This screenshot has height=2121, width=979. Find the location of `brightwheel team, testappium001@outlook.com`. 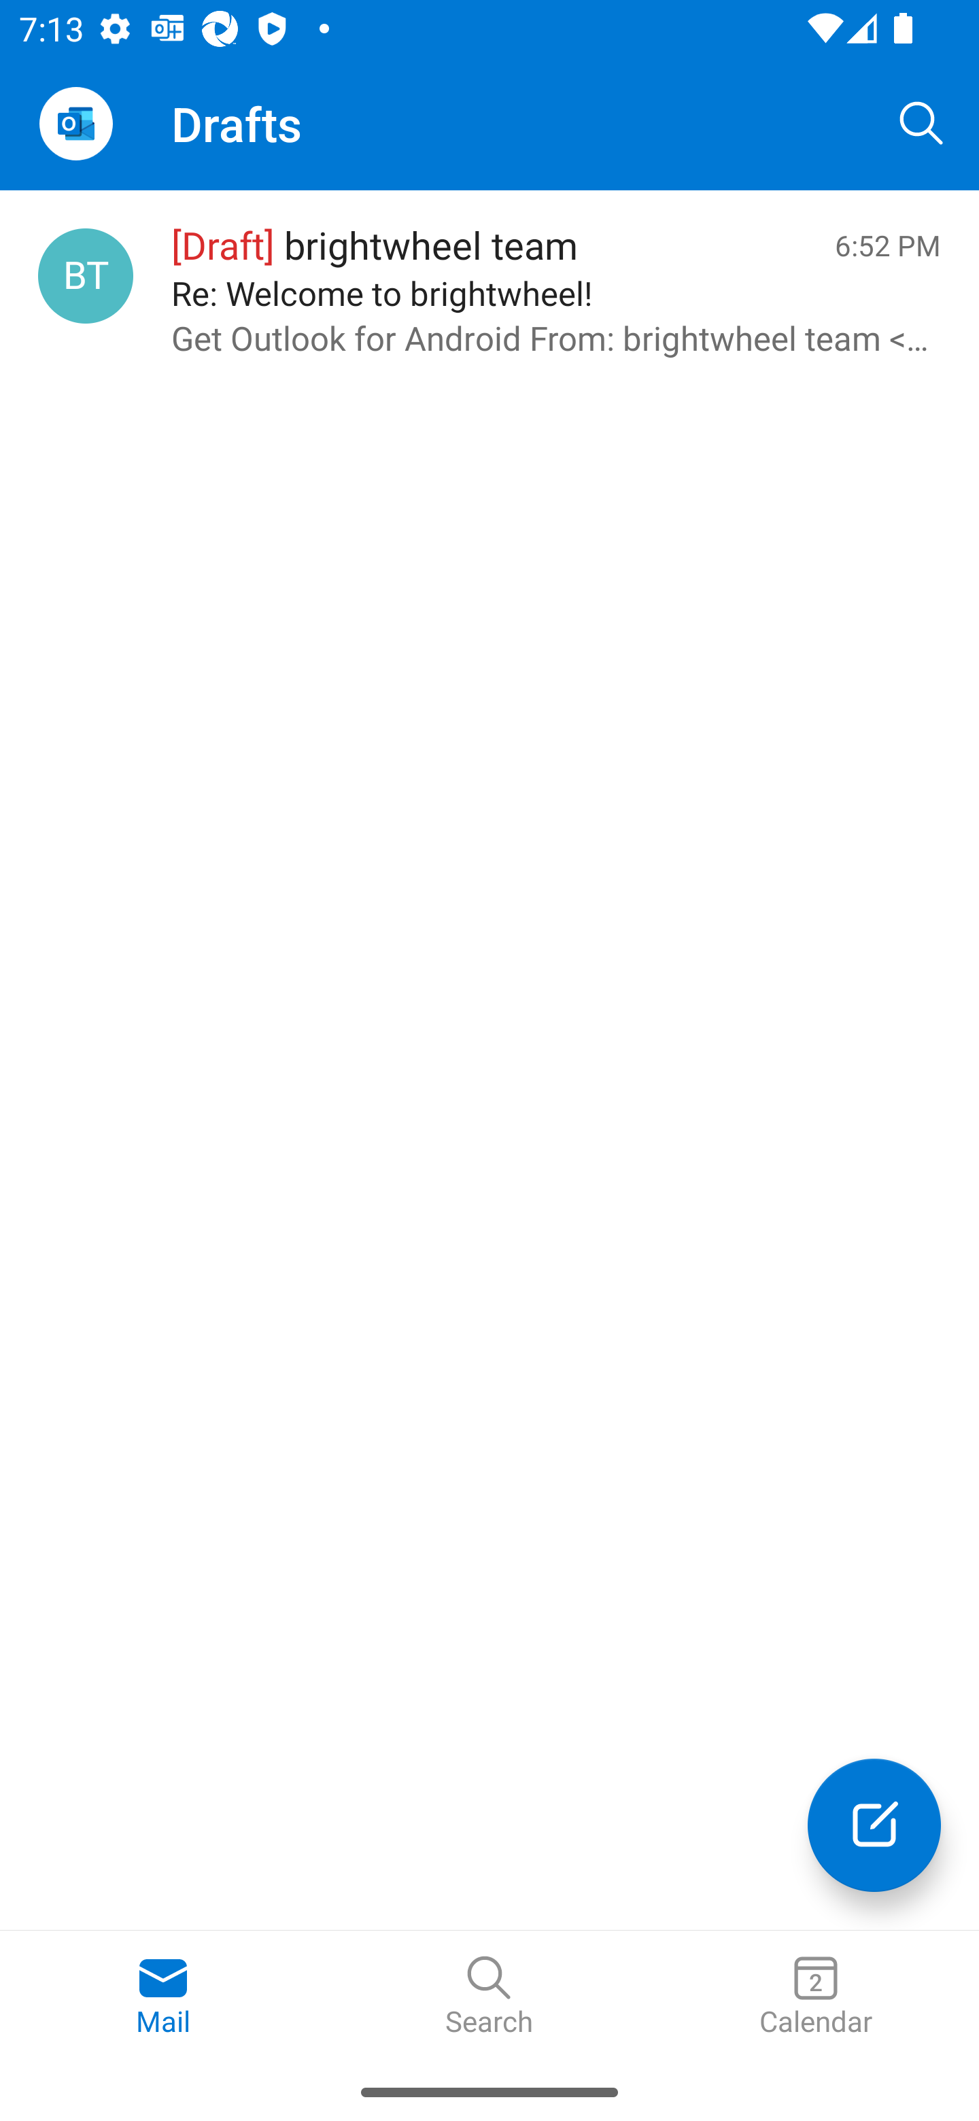

brightwheel team, testappium001@outlook.com is located at coordinates (86, 276).